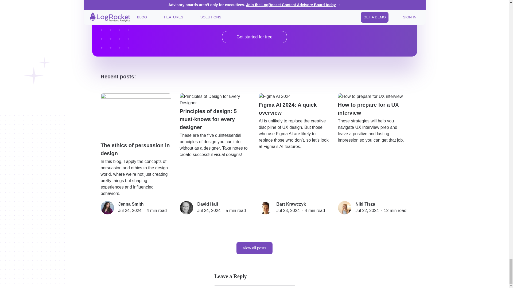 This screenshot has height=288, width=513. Describe the element at coordinates (131, 204) in the screenshot. I see `Jenna Smith` at that location.